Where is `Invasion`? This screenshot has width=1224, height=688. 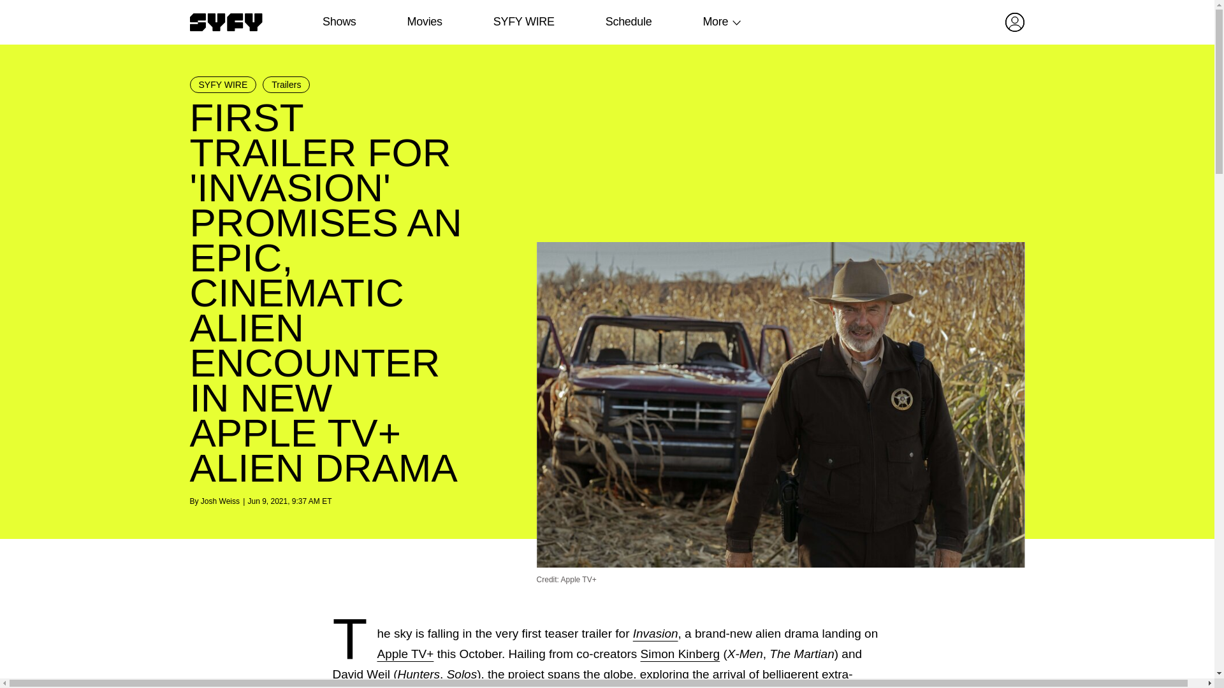 Invasion is located at coordinates (655, 633).